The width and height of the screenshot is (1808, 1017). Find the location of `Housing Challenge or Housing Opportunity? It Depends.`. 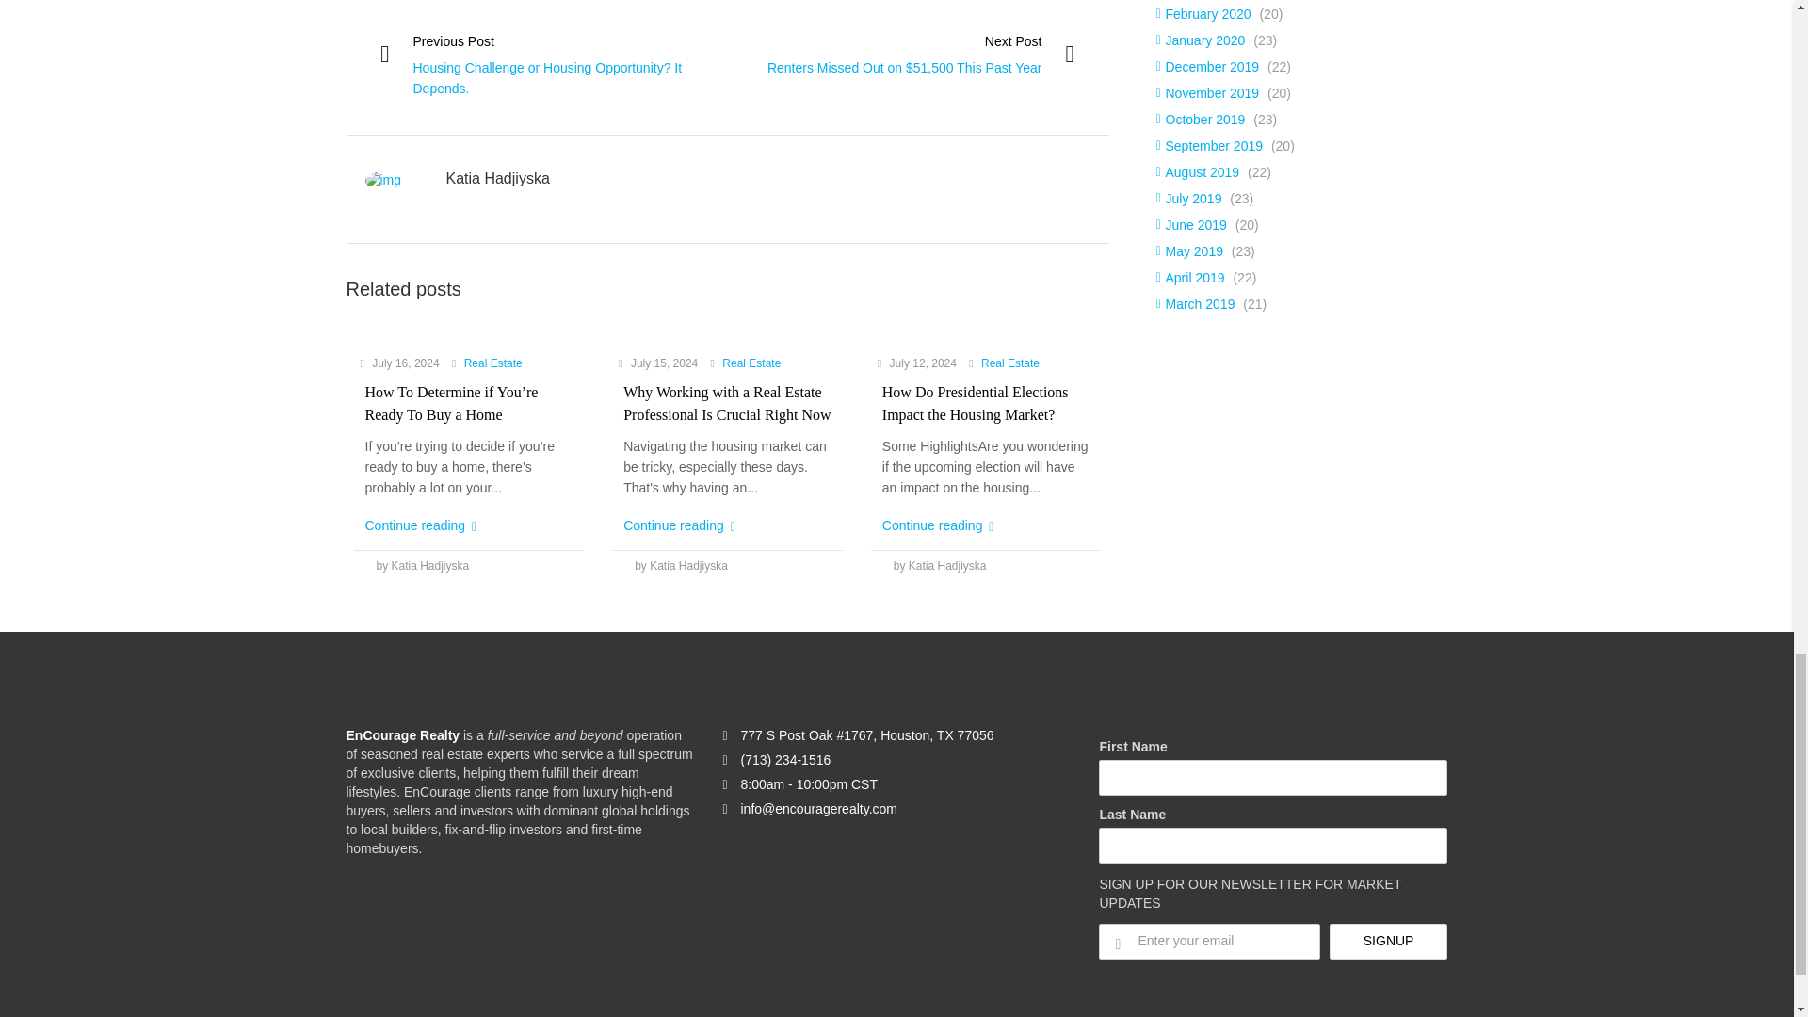

Housing Challenge or Housing Opportunity? It Depends. is located at coordinates (546, 77).